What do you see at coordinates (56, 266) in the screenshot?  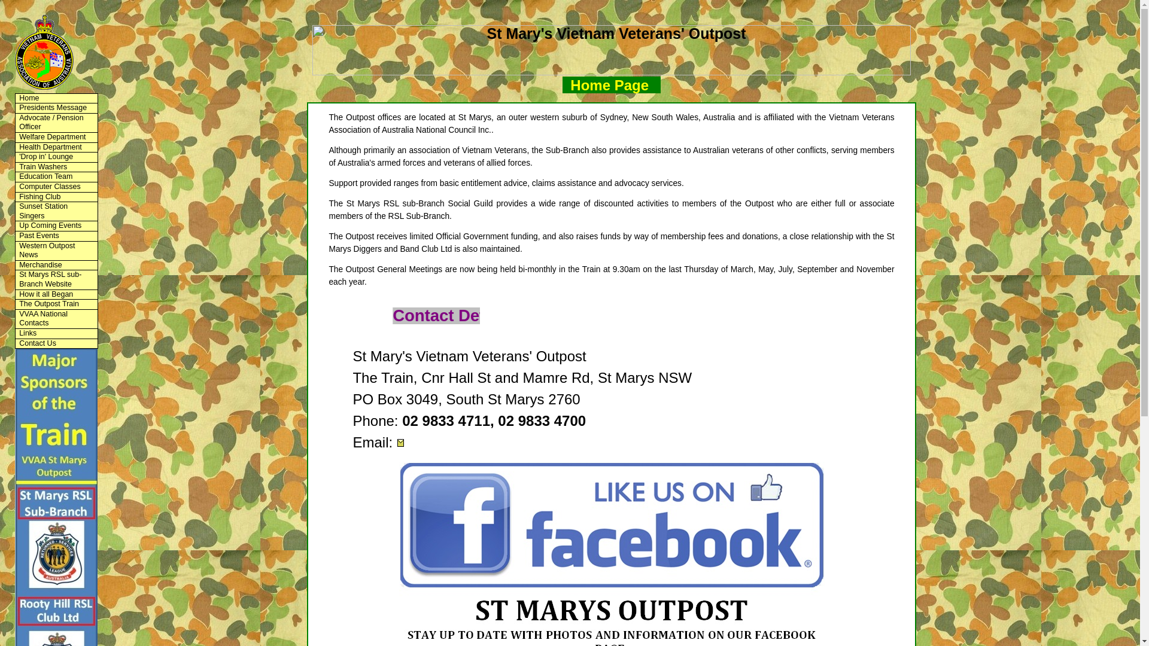 I see `Merchandise` at bounding box center [56, 266].